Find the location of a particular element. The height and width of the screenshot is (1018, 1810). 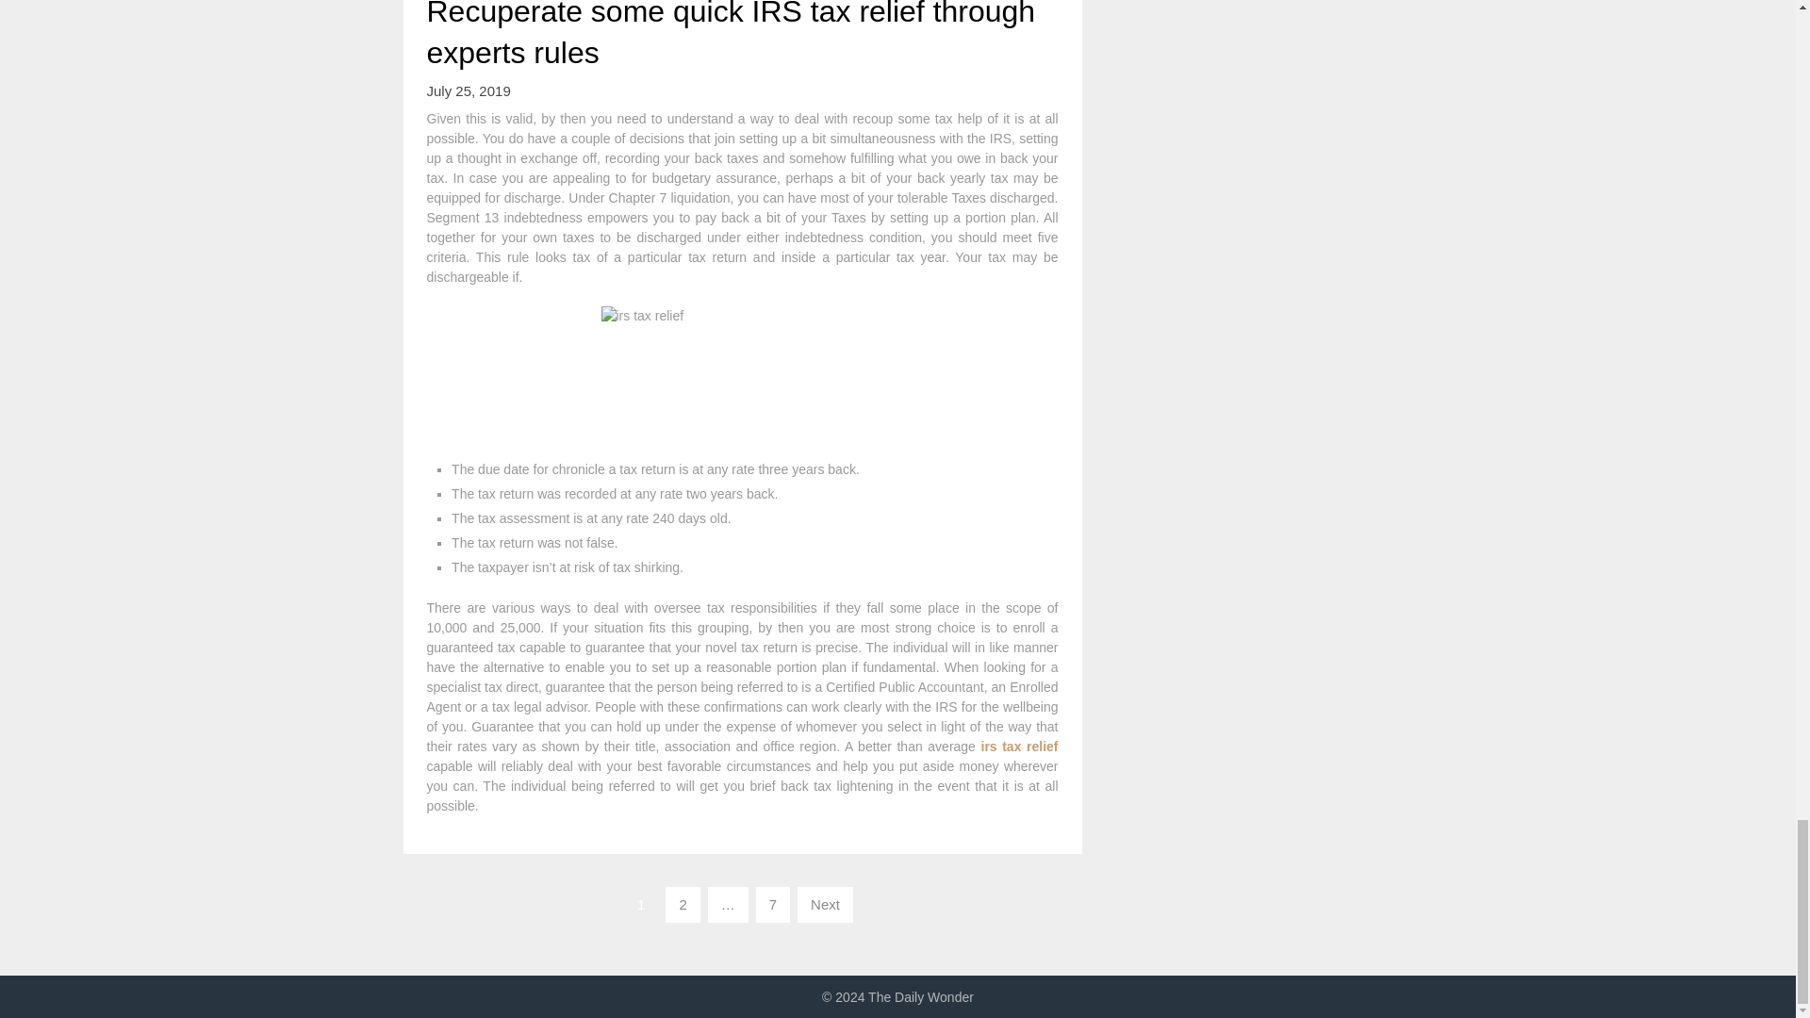

2 is located at coordinates (683, 904).